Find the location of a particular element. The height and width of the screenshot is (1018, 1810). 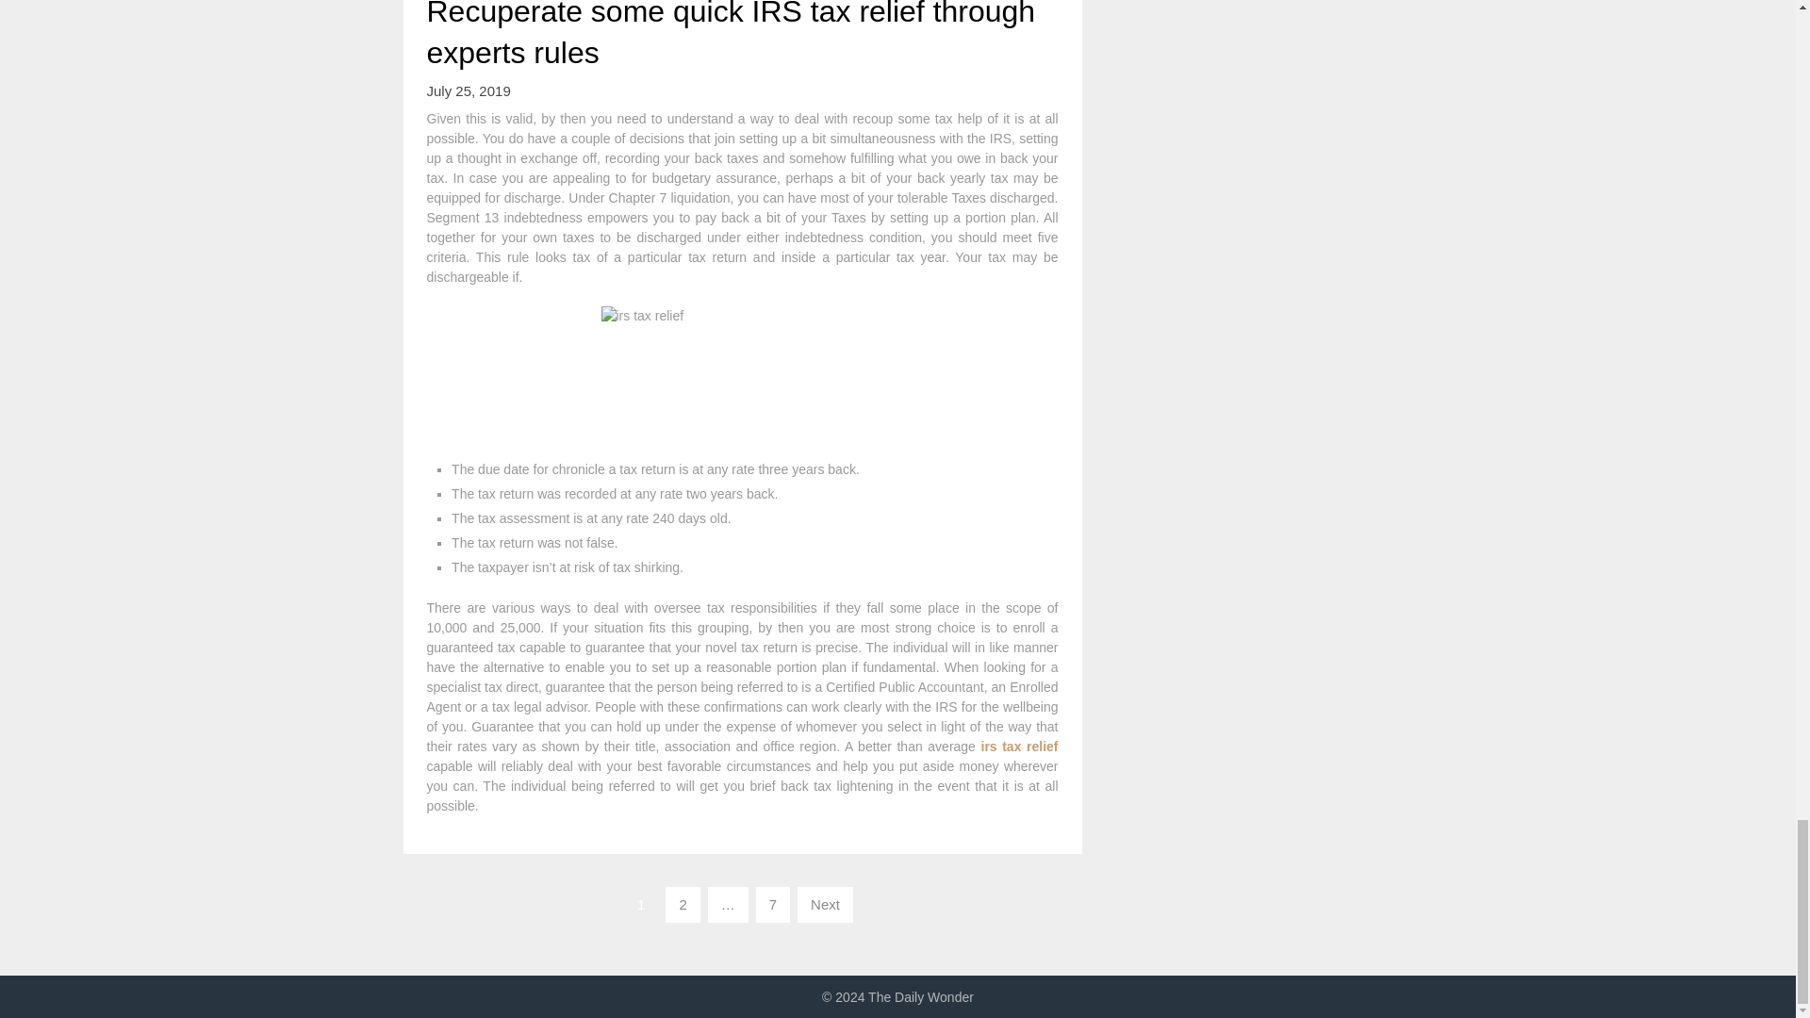

2 is located at coordinates (683, 904).